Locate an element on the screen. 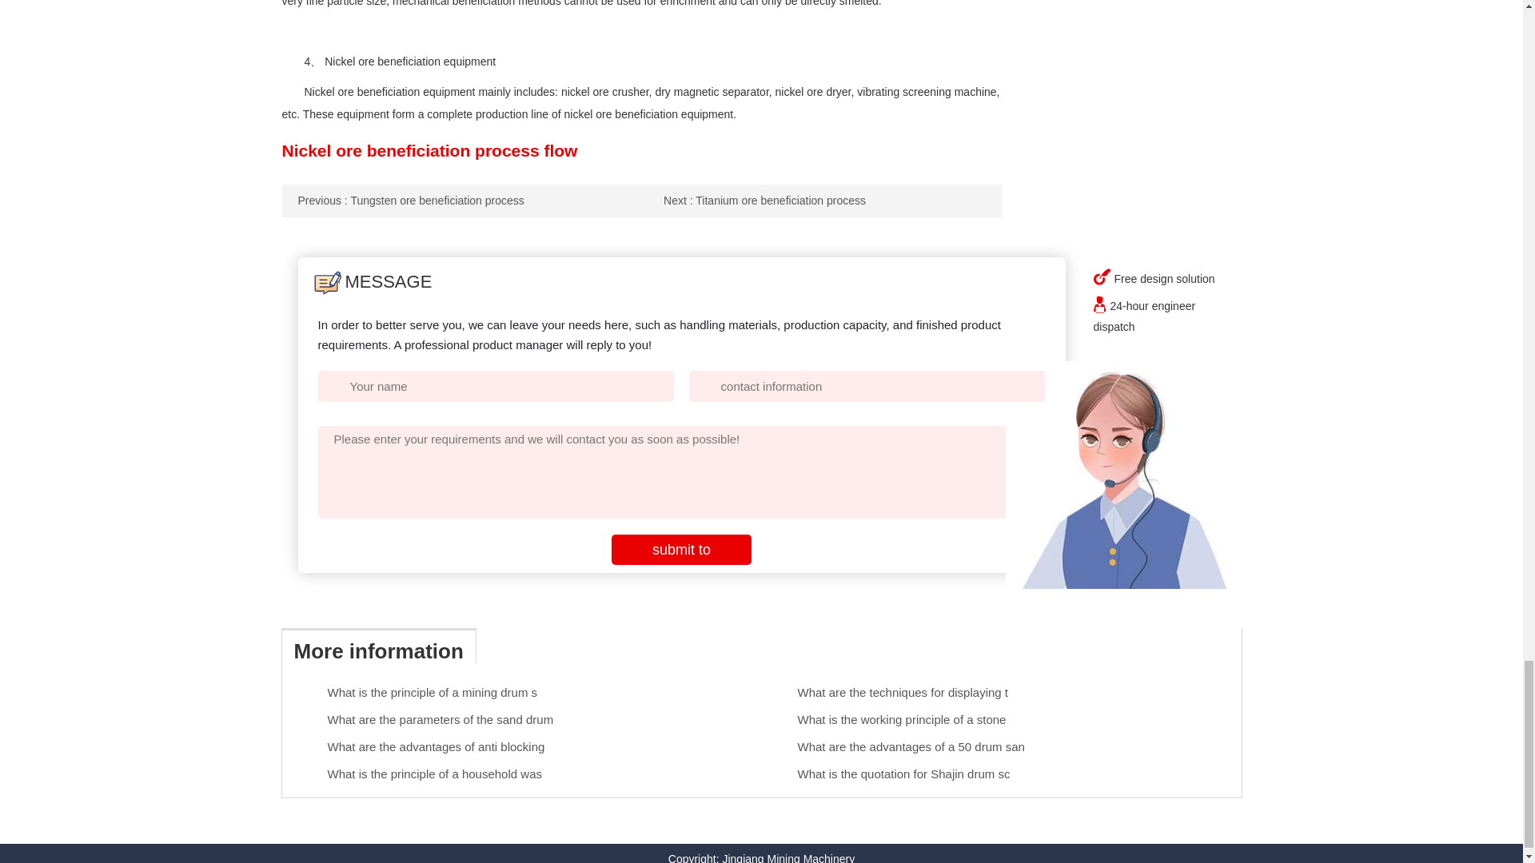  Titanium ore beneficiation process is located at coordinates (764, 201).